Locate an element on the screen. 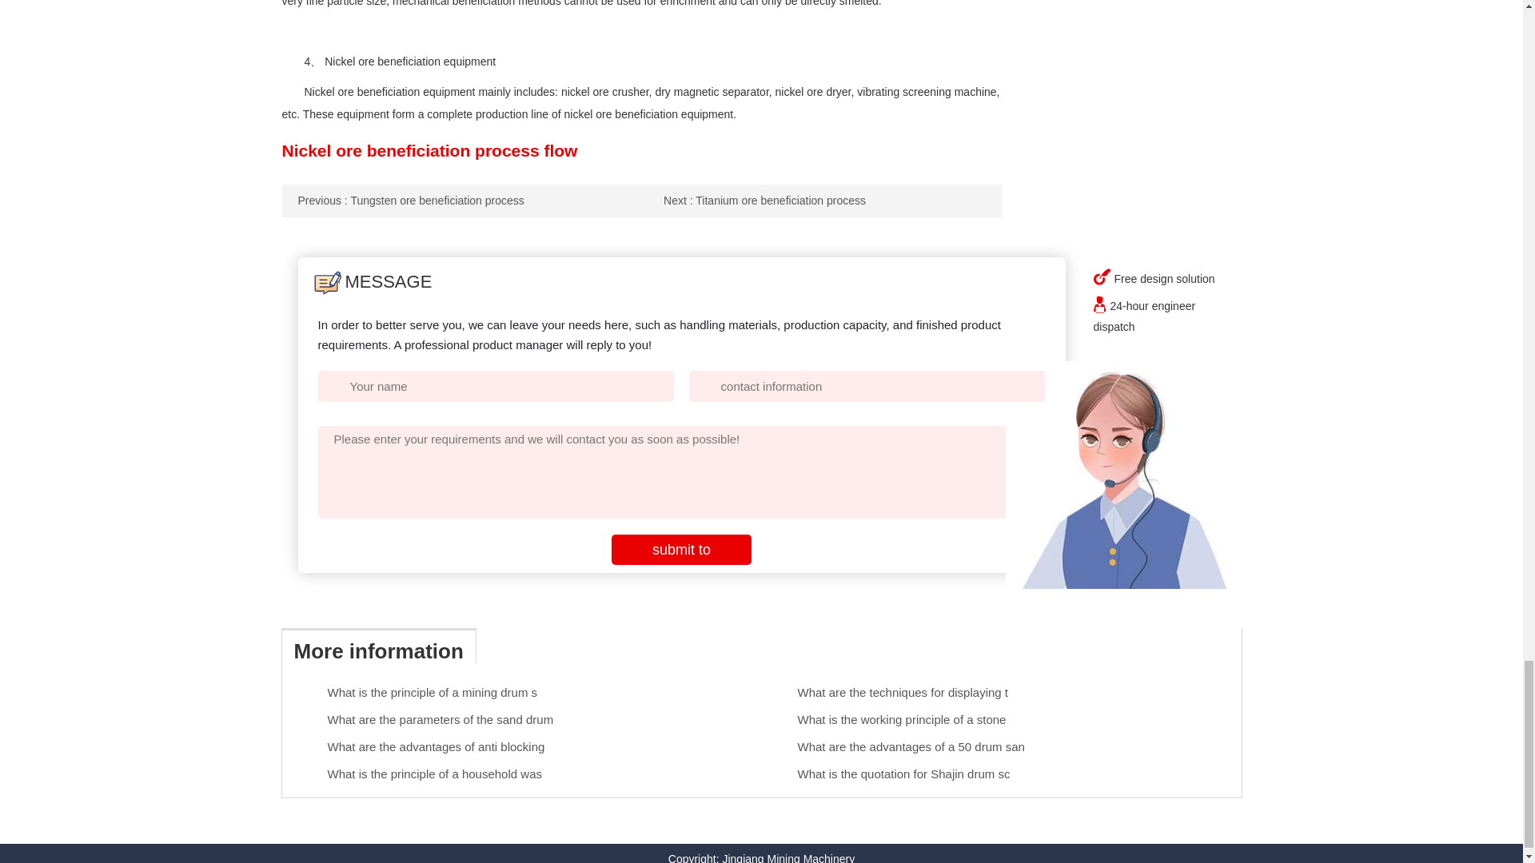  Titanium ore beneficiation process is located at coordinates (764, 201).